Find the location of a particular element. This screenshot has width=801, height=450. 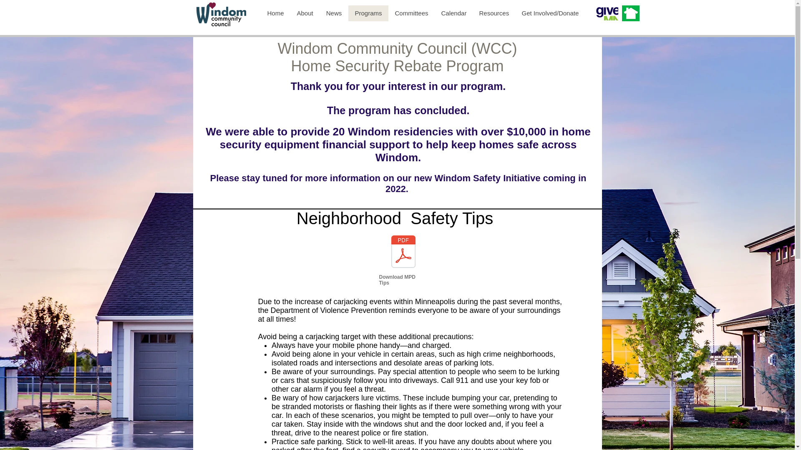

Resources is located at coordinates (494, 13).